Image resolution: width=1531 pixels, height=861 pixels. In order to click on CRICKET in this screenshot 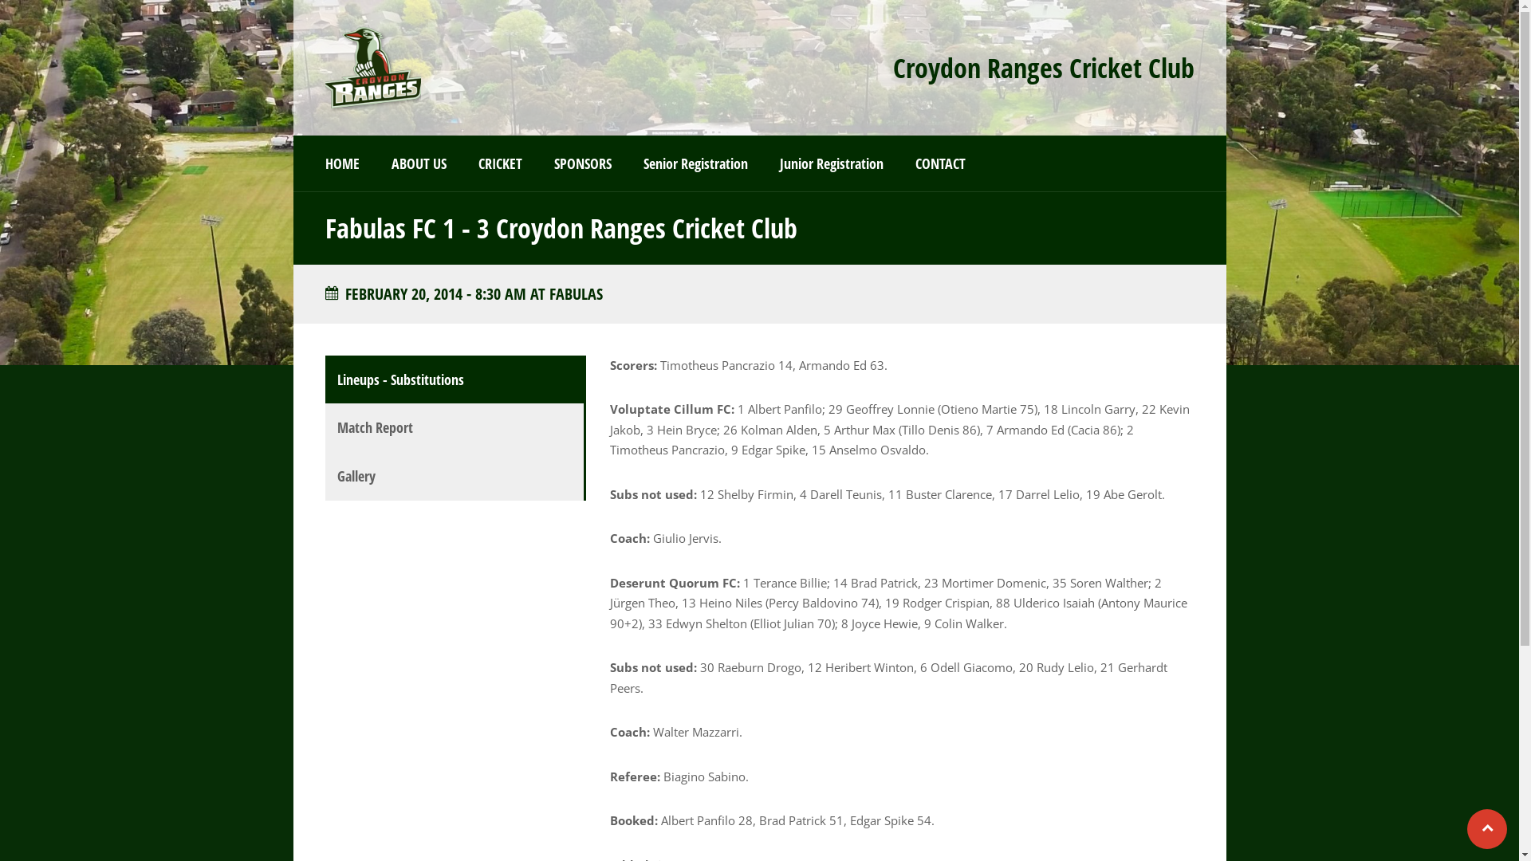, I will do `click(501, 163)`.